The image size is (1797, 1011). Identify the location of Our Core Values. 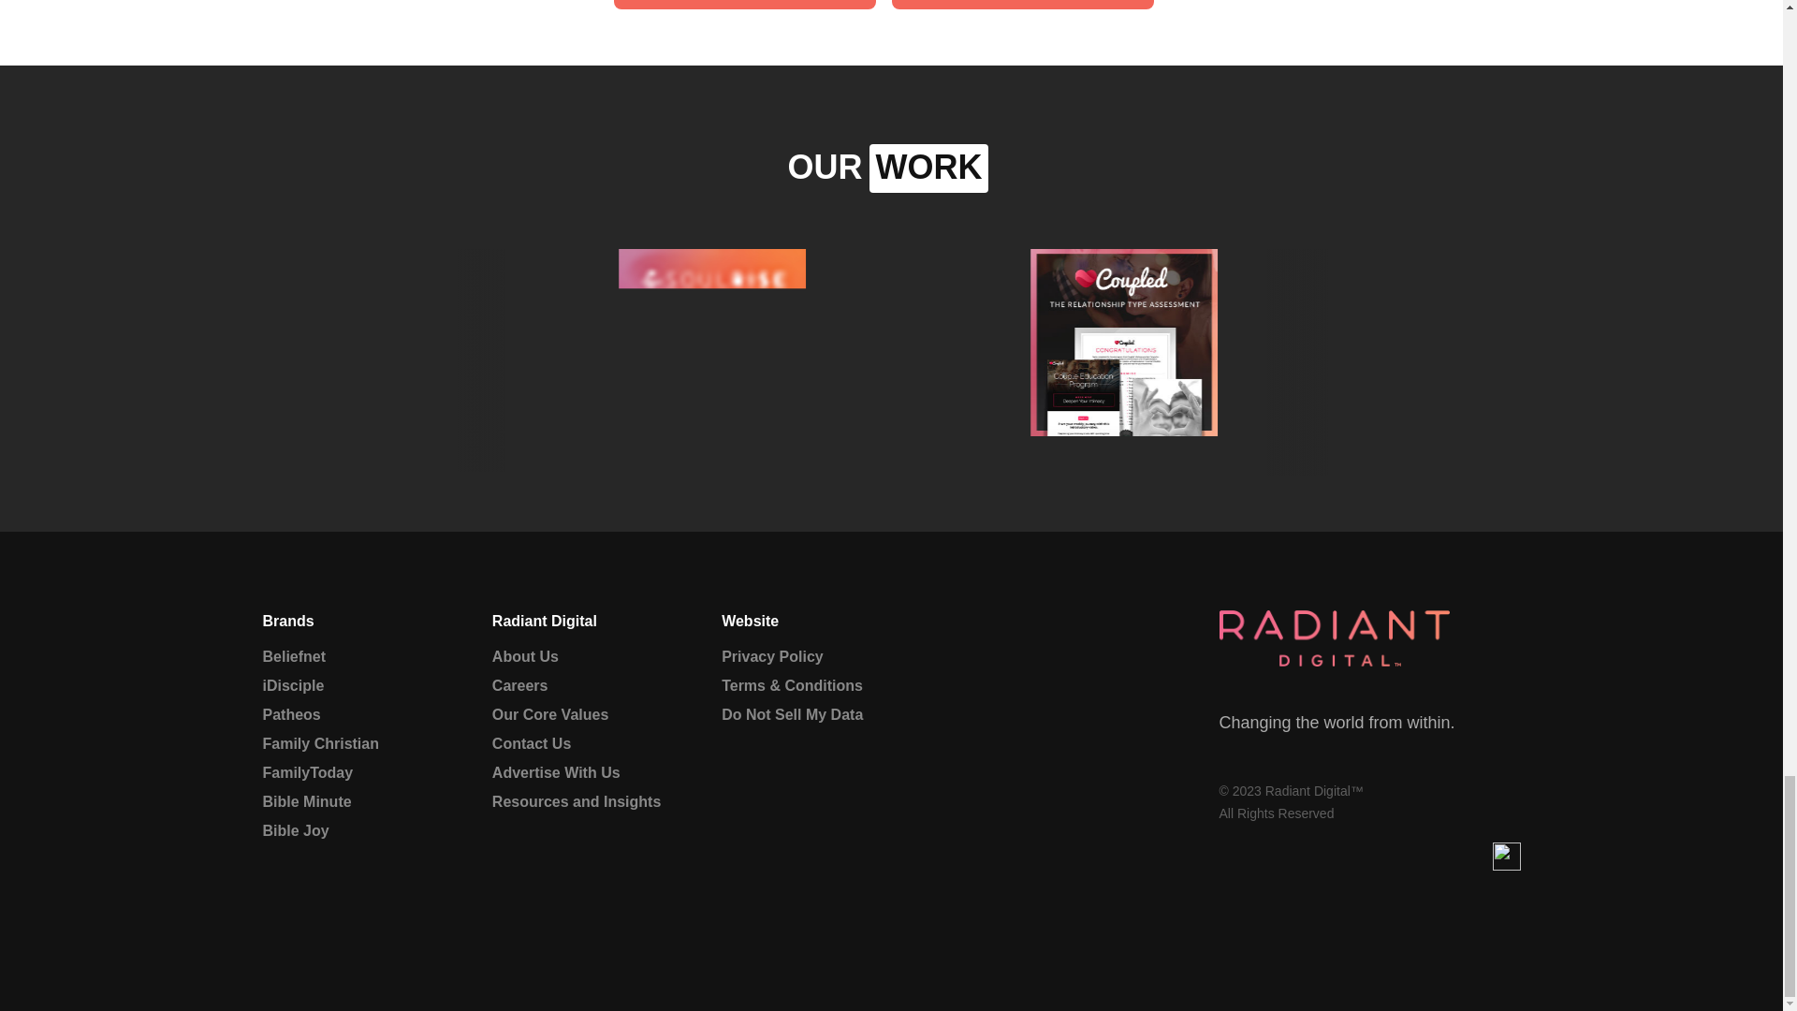
(580, 715).